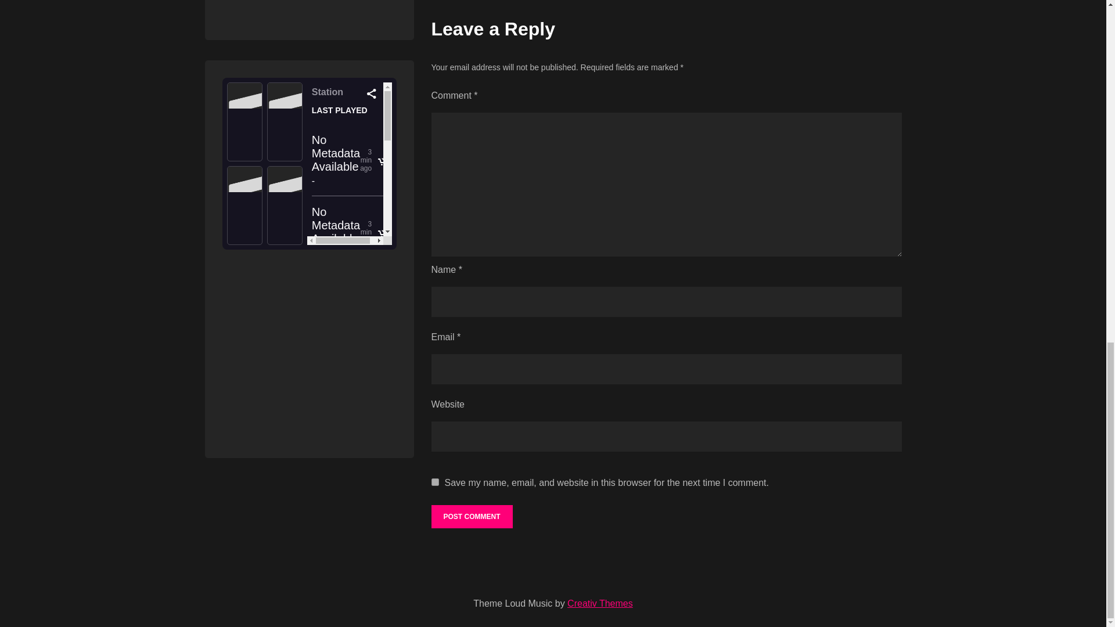 Image resolution: width=1115 pixels, height=627 pixels. What do you see at coordinates (471, 517) in the screenshot?
I see `Post Comment` at bounding box center [471, 517].